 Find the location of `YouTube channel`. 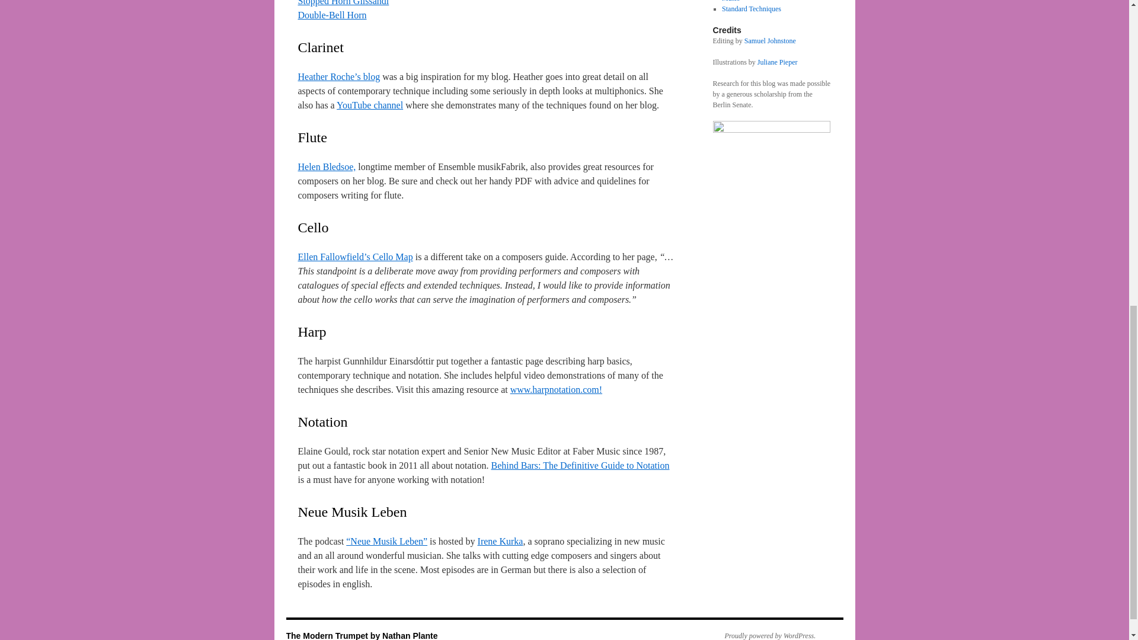

YouTube channel is located at coordinates (370, 104).